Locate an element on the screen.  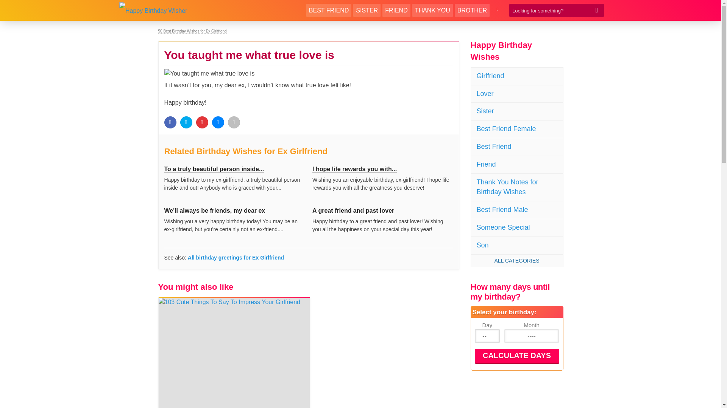
103 Cute Things To Say To Impress Your Girlfriend is located at coordinates (234, 353).